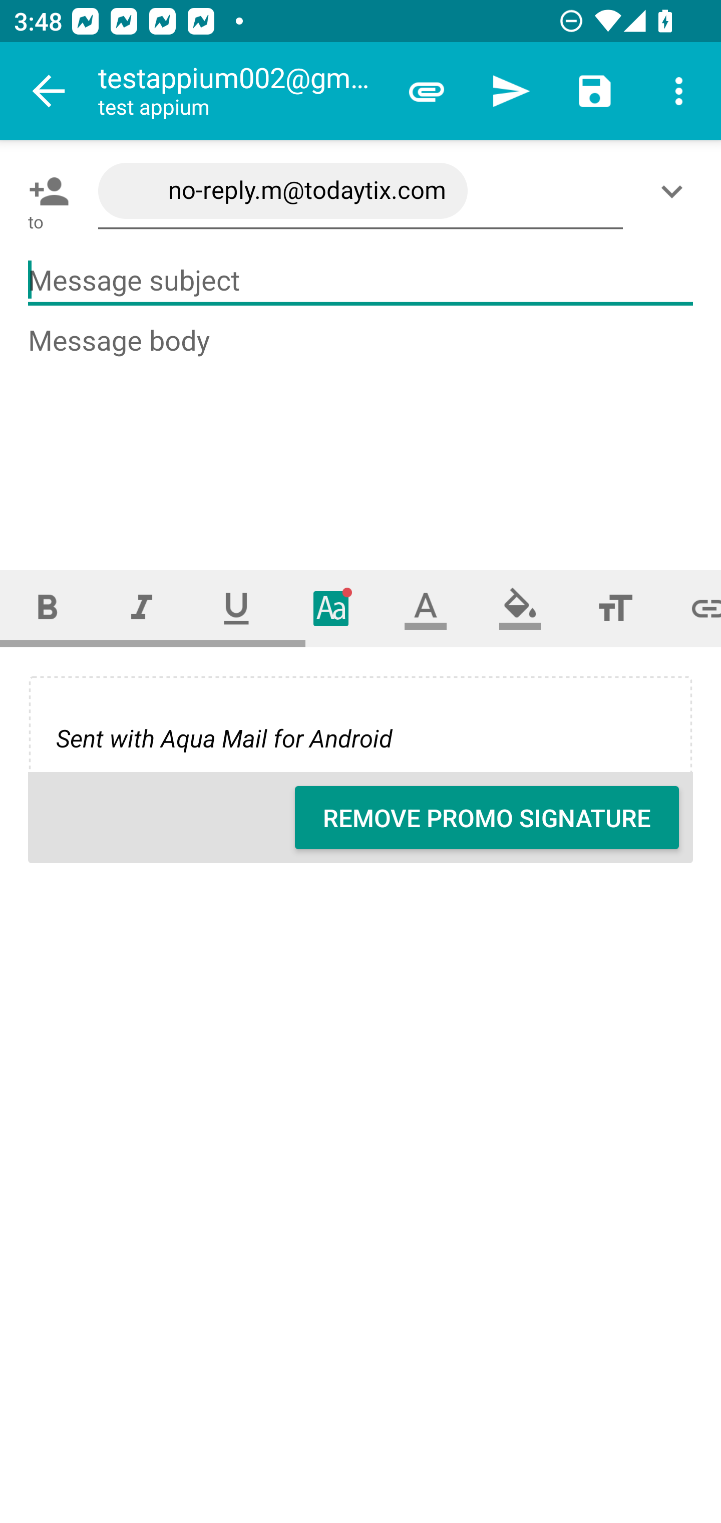 The width and height of the screenshot is (721, 1523). Describe the element at coordinates (236, 608) in the screenshot. I see `Underline` at that location.